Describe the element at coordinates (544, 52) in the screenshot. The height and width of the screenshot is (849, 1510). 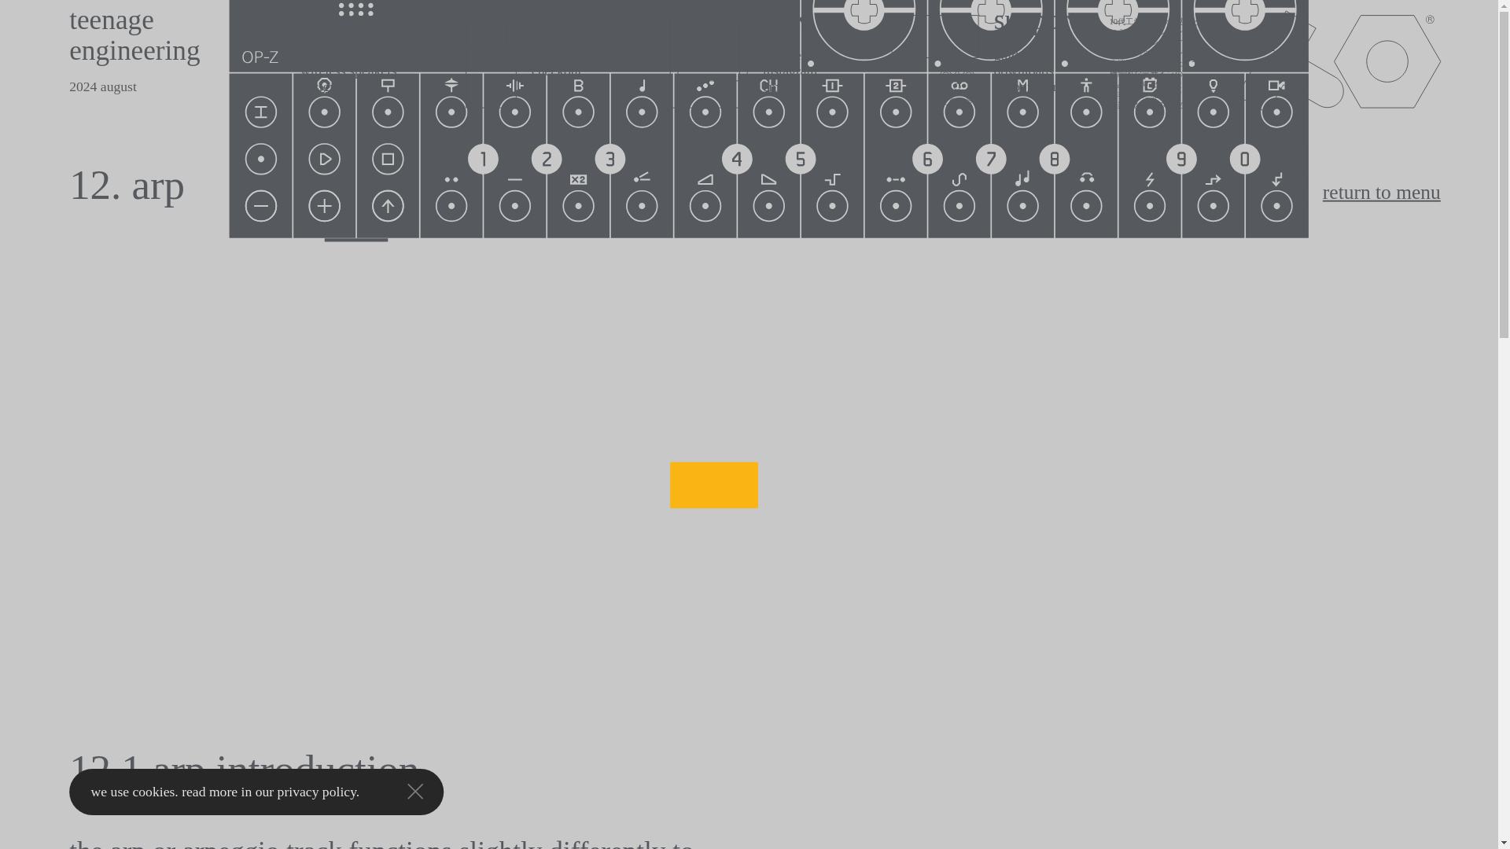
I see `view cart` at that location.